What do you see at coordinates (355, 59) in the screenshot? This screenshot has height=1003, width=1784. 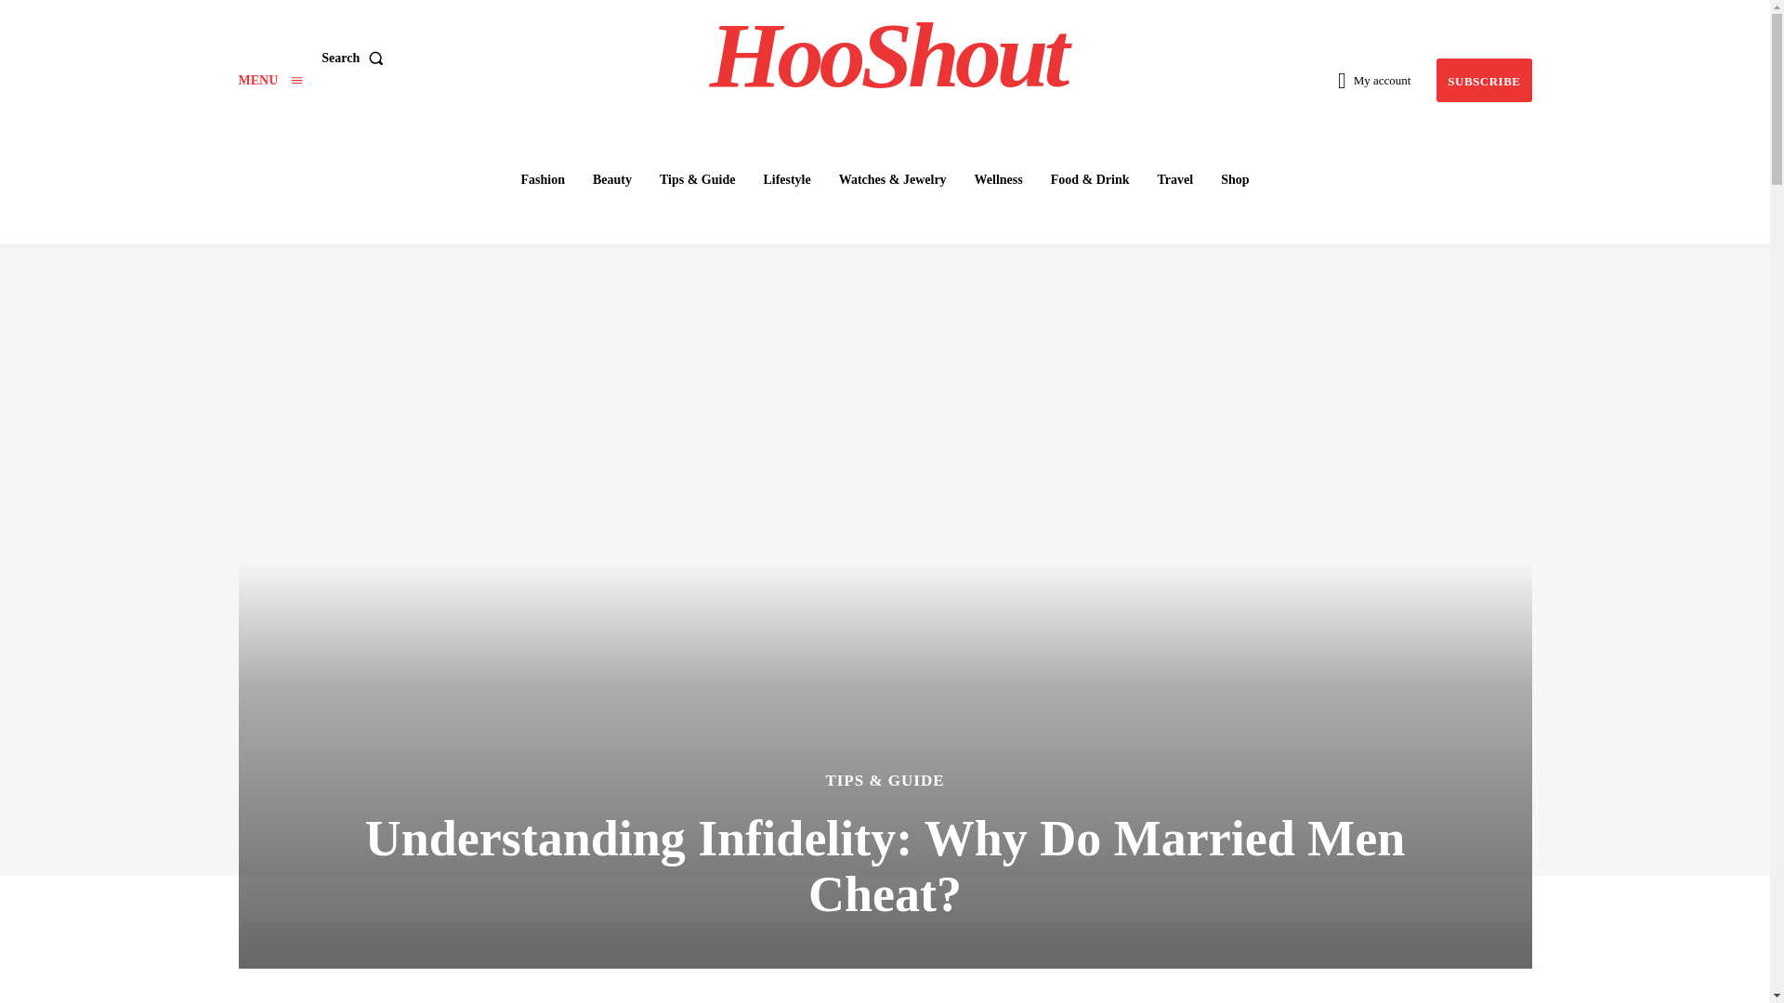 I see `Search` at bounding box center [355, 59].